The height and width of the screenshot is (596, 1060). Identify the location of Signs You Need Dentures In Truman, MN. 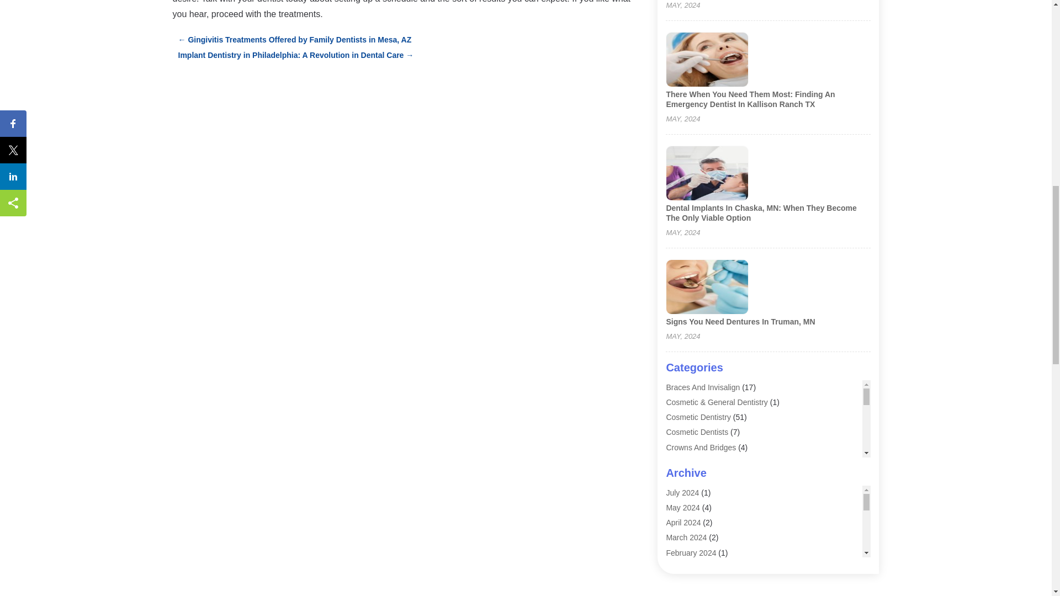
(740, 321).